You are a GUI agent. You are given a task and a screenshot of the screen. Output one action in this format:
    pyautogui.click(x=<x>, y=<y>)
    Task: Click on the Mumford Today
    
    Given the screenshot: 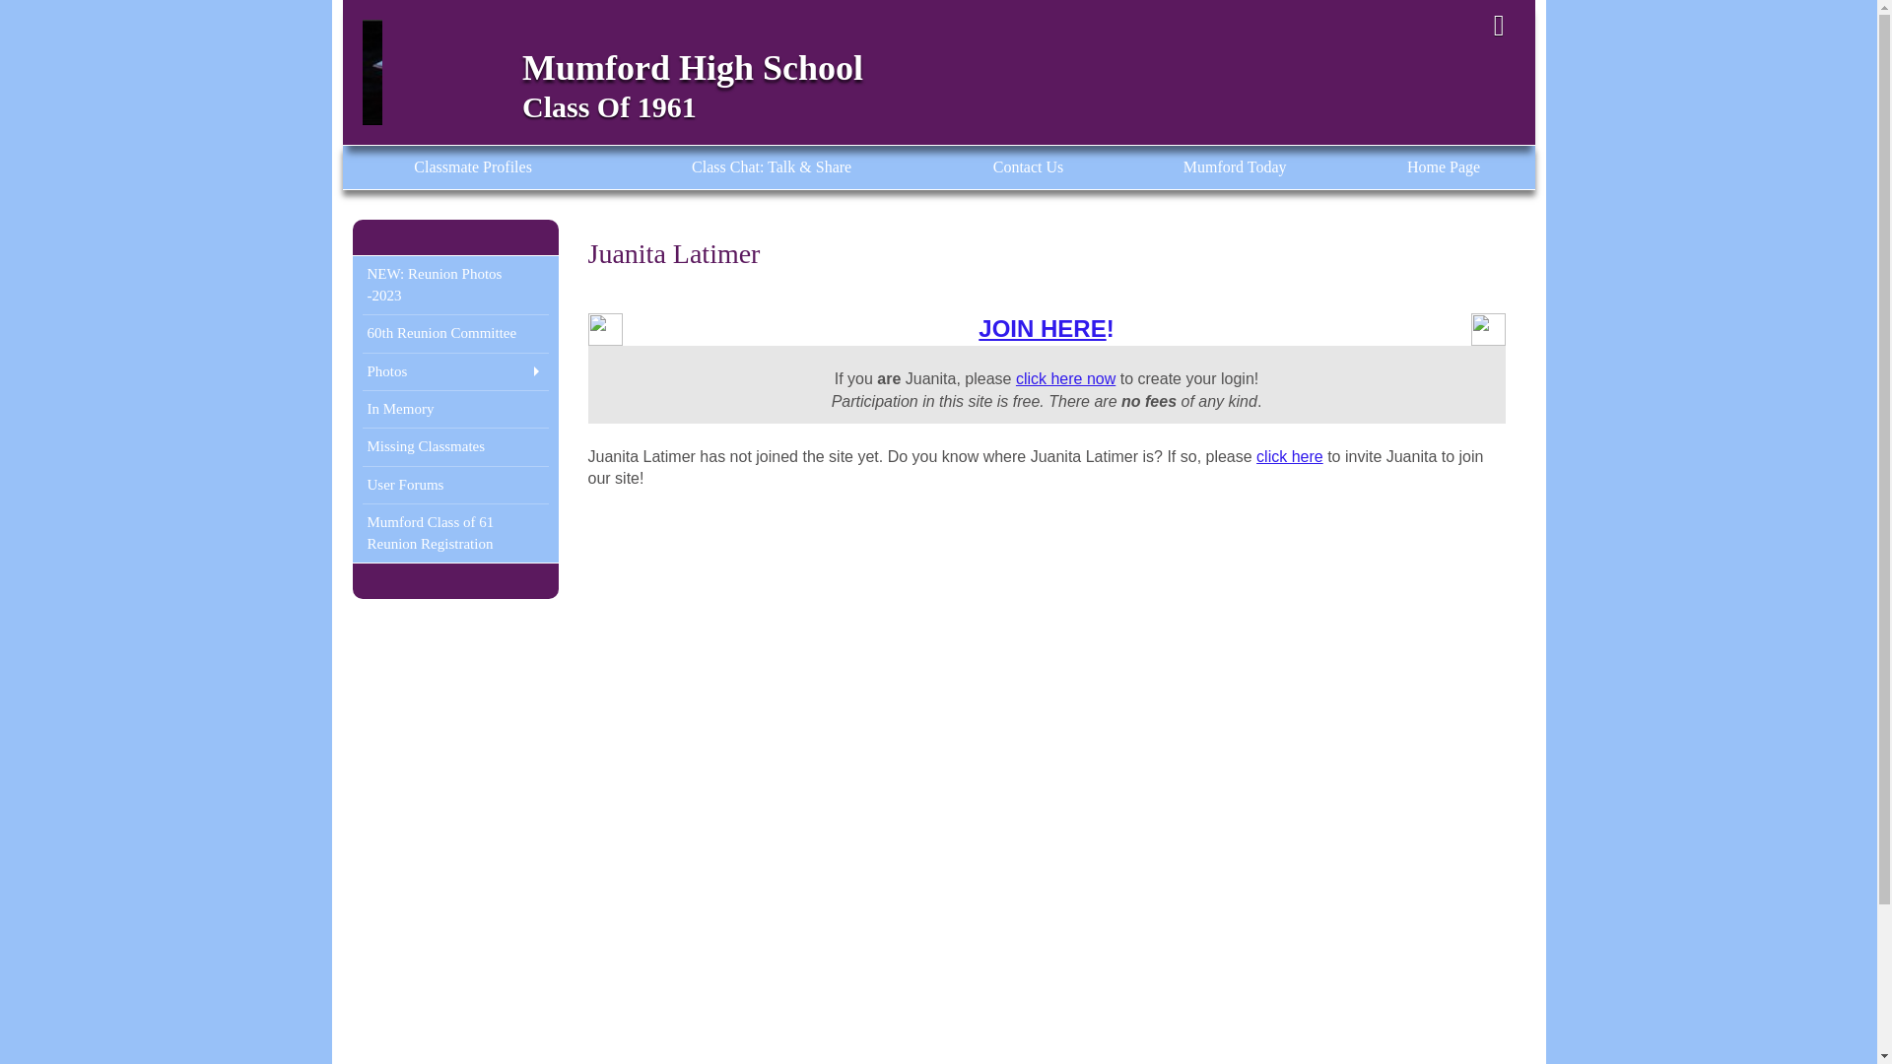 What is the action you would take?
    pyautogui.click(x=1235, y=167)
    